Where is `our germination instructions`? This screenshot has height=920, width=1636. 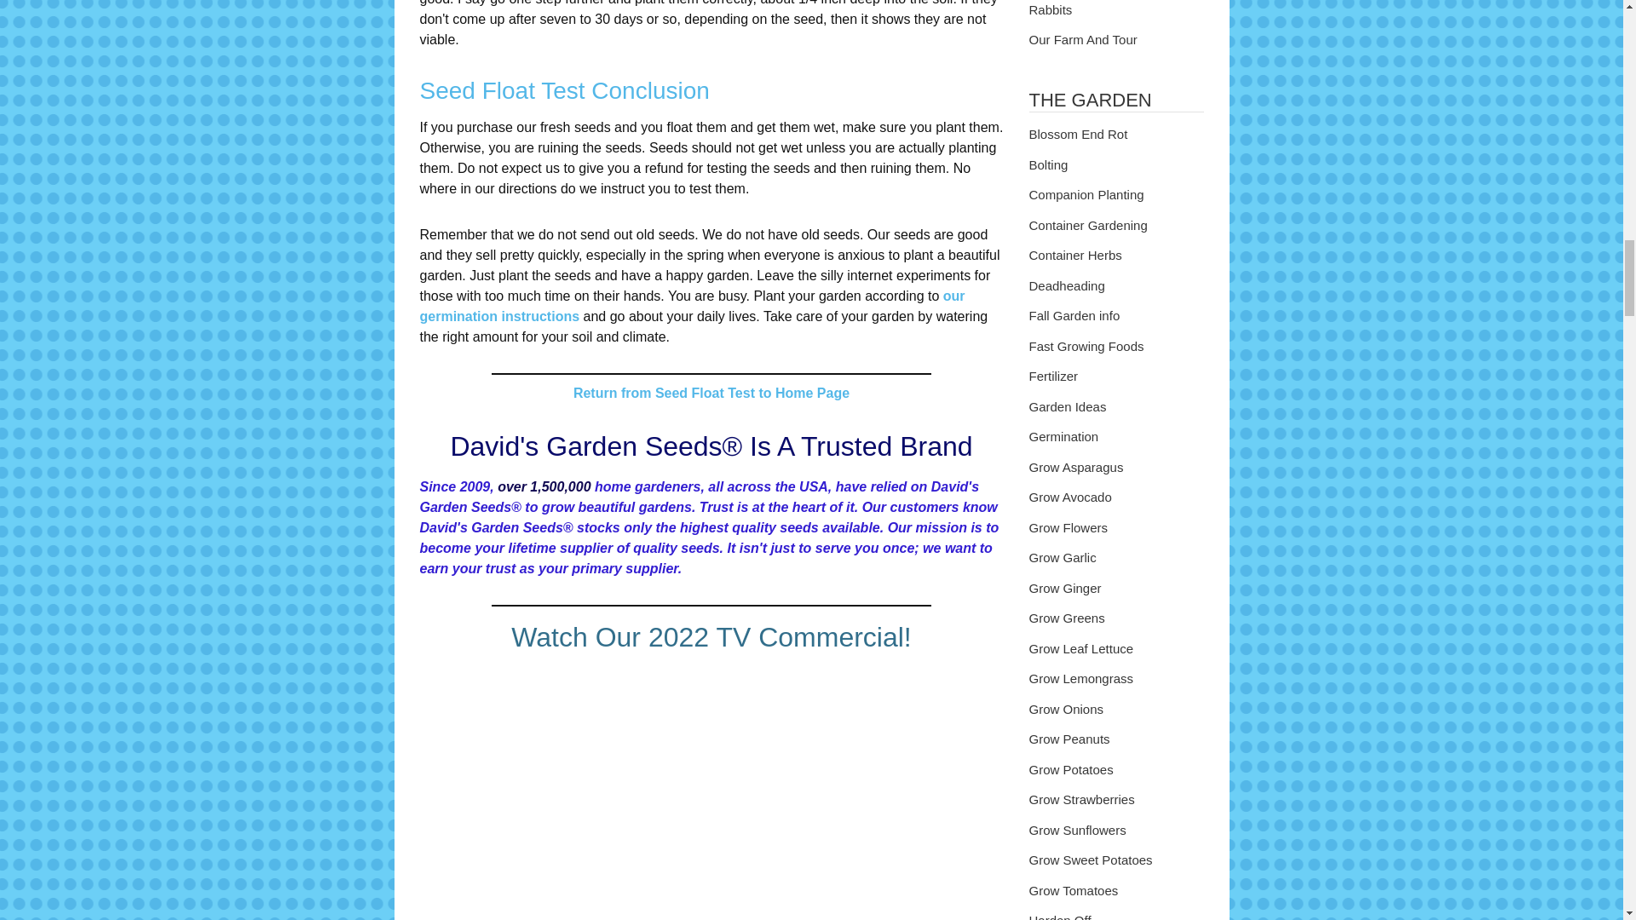 our germination instructions is located at coordinates (692, 307).